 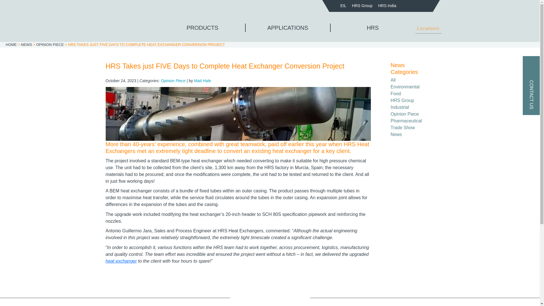 What do you see at coordinates (362, 6) in the screenshot?
I see `HRS Group` at bounding box center [362, 6].